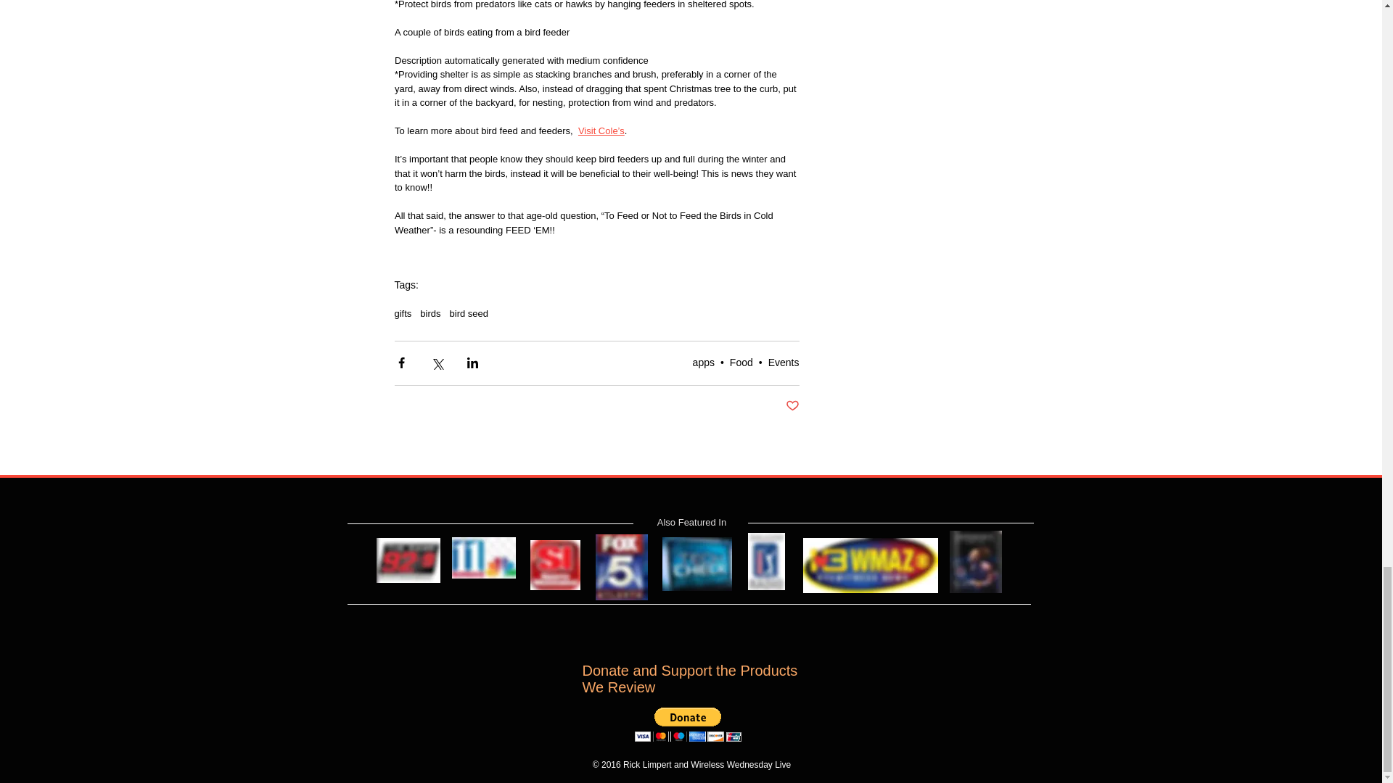 The image size is (1393, 783). What do you see at coordinates (469, 313) in the screenshot?
I see `bird seed` at bounding box center [469, 313].